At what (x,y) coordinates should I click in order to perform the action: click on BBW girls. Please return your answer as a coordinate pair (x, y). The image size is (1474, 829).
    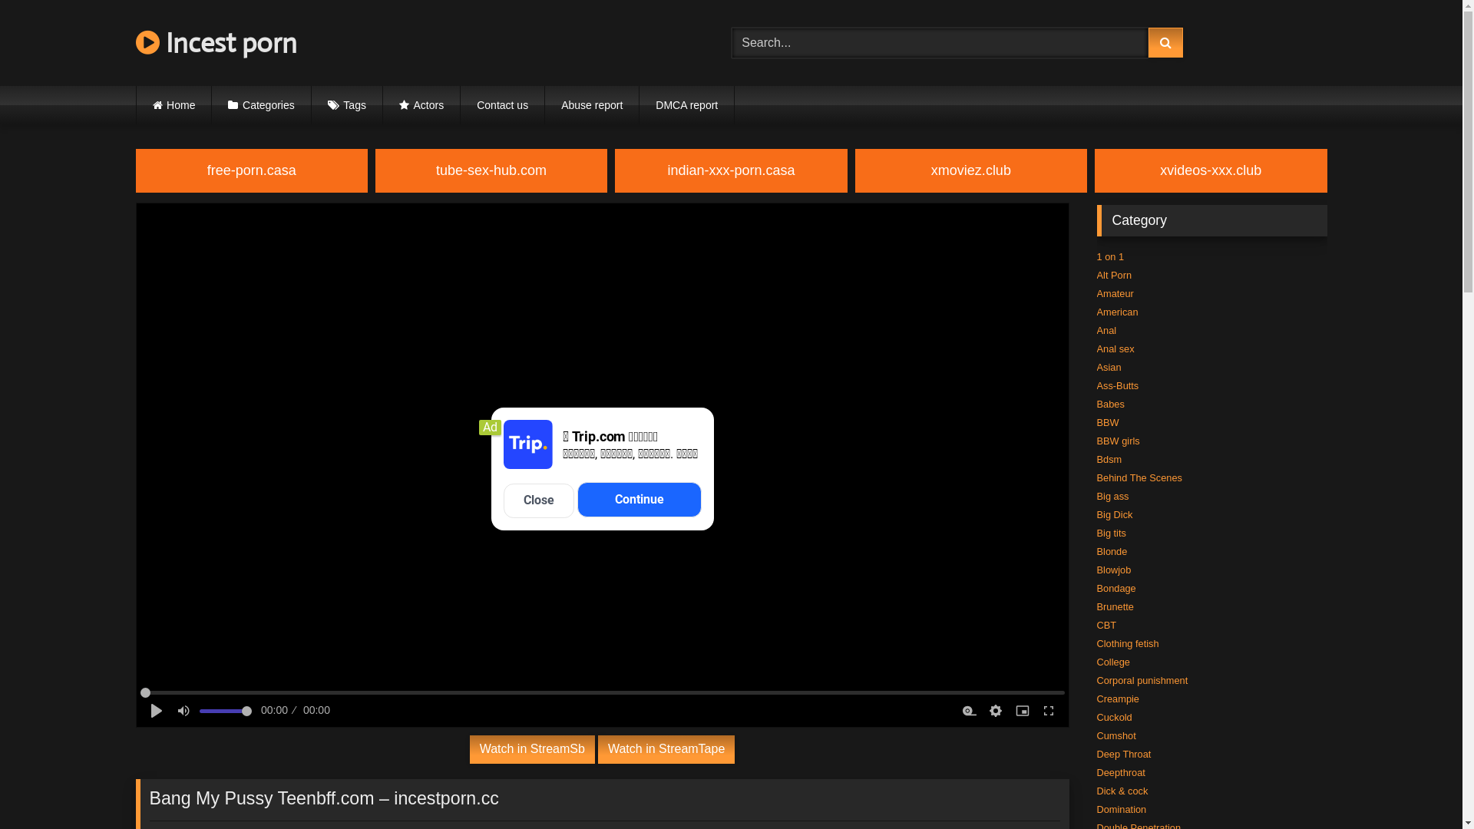
    Looking at the image, I should click on (1118, 441).